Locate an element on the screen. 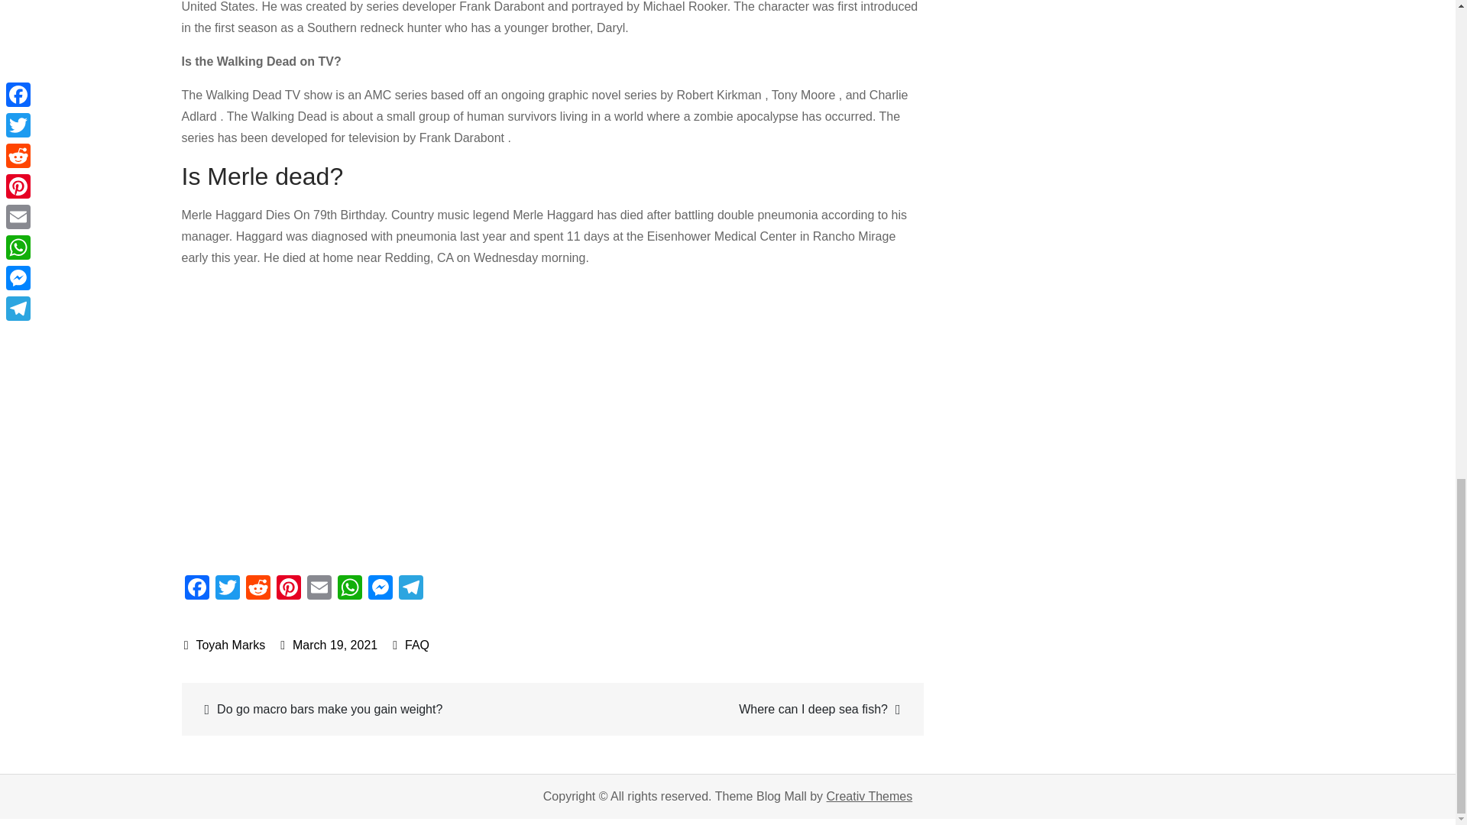  WhatsApp is located at coordinates (350, 588).